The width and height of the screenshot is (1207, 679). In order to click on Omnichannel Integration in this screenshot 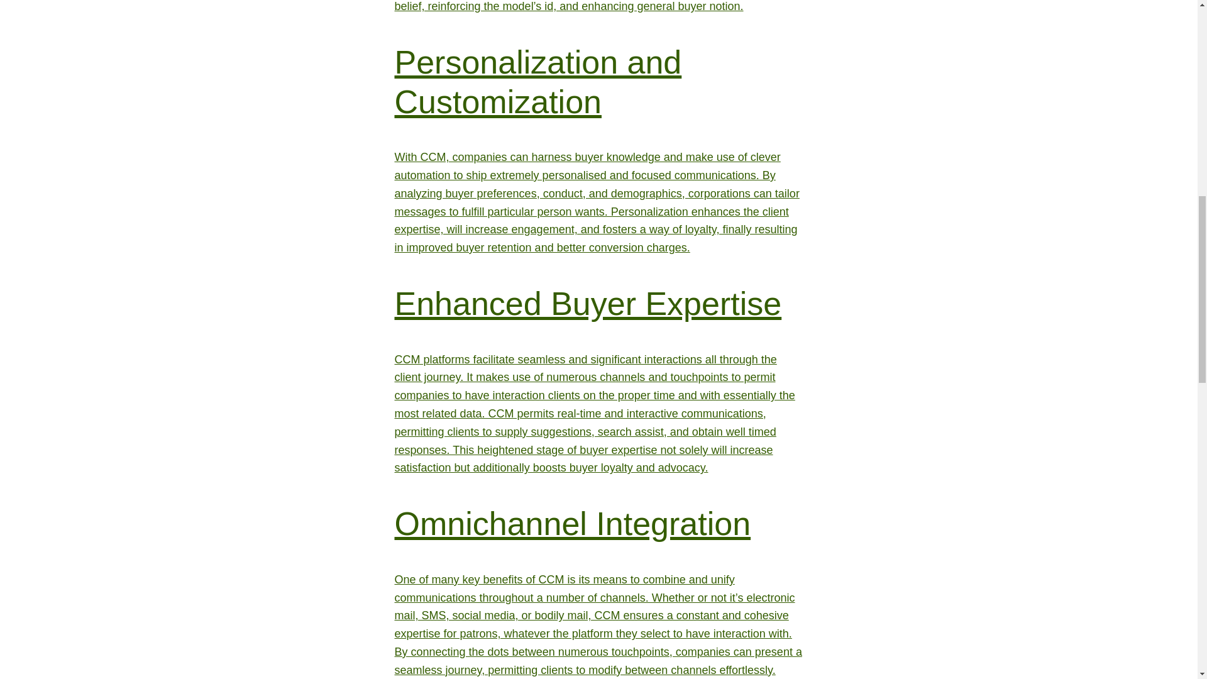, I will do `click(572, 523)`.